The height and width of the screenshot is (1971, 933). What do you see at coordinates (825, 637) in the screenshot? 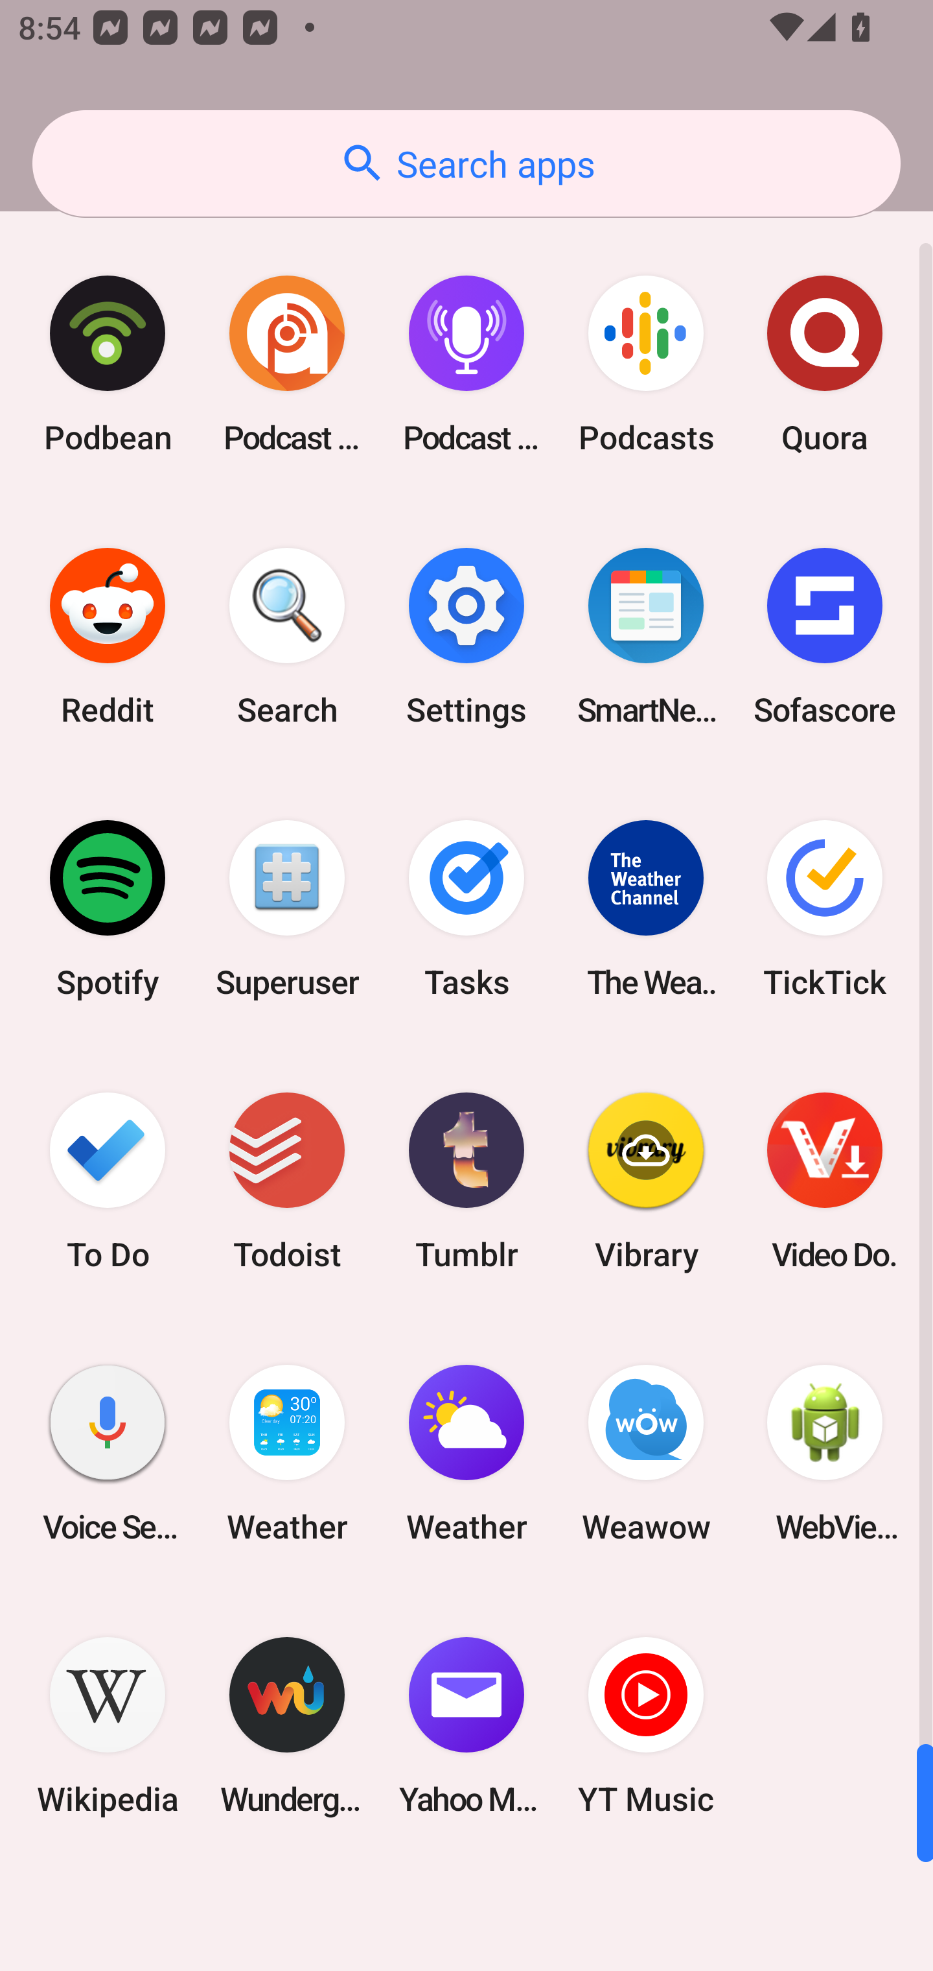
I see `Sofascore` at bounding box center [825, 637].